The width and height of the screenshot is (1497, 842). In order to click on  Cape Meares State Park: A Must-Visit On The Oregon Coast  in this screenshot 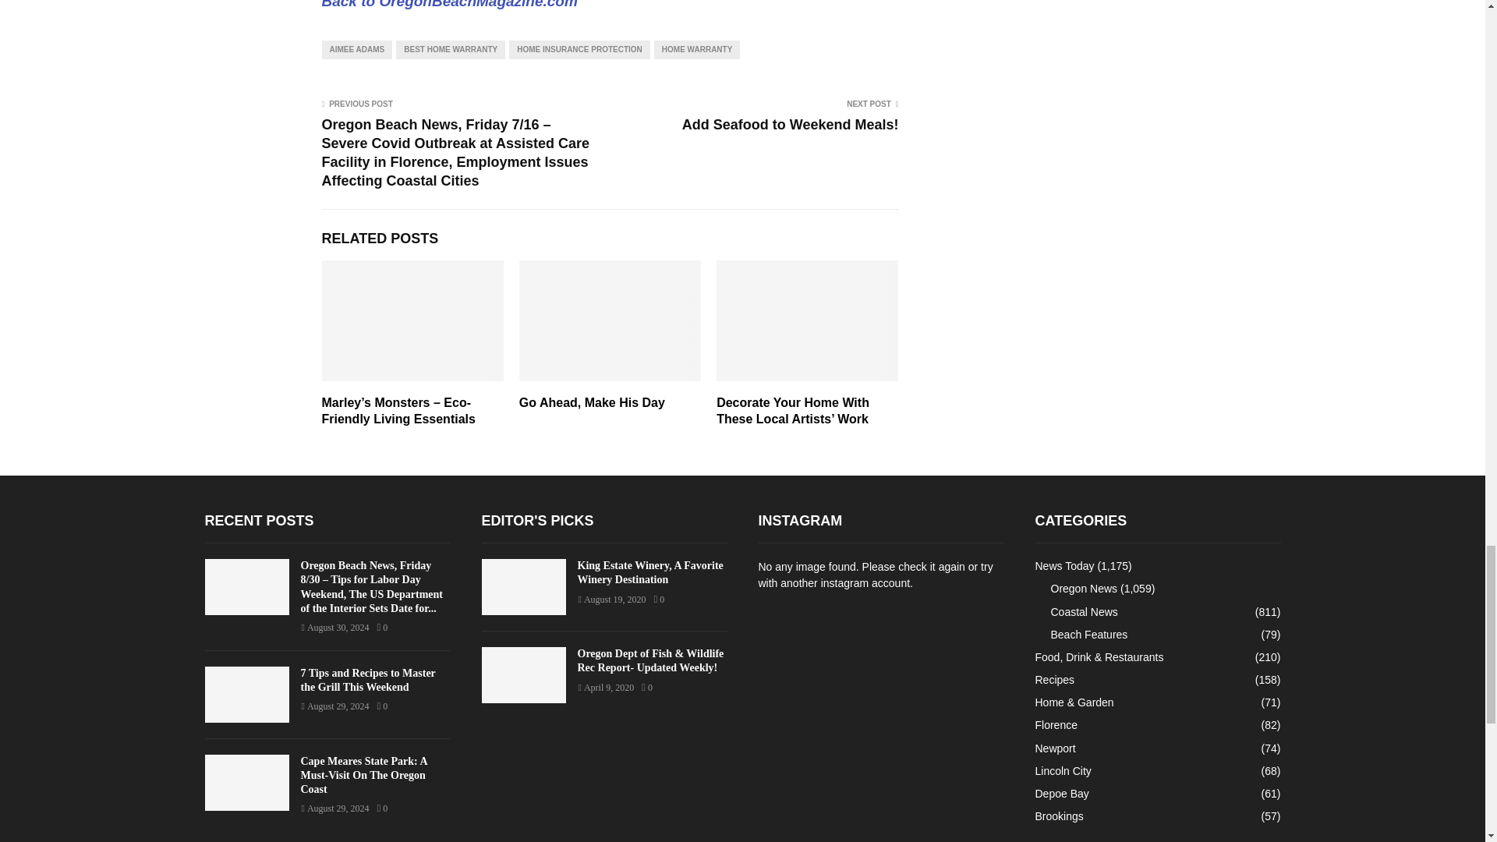, I will do `click(363, 775)`.